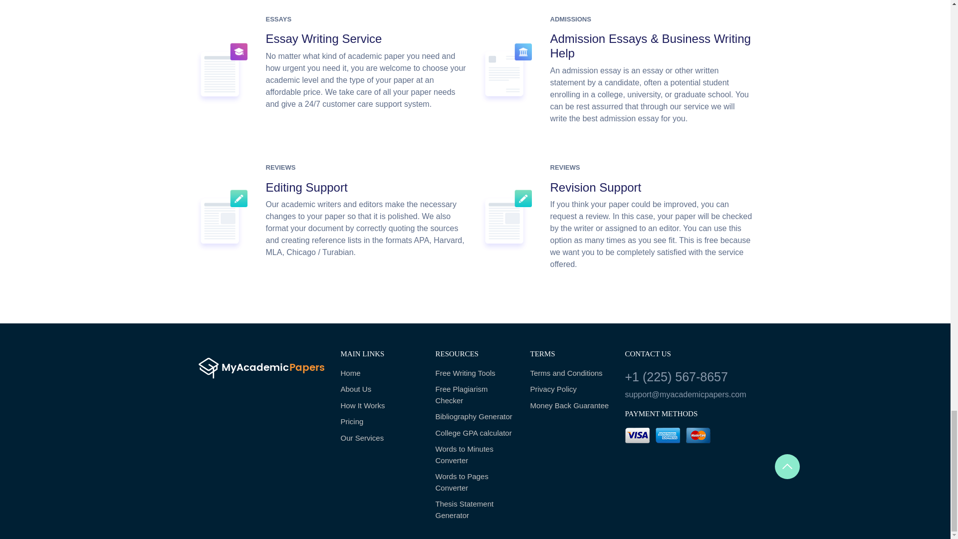 Image resolution: width=958 pixels, height=539 pixels. I want to click on How It Works, so click(380, 406).